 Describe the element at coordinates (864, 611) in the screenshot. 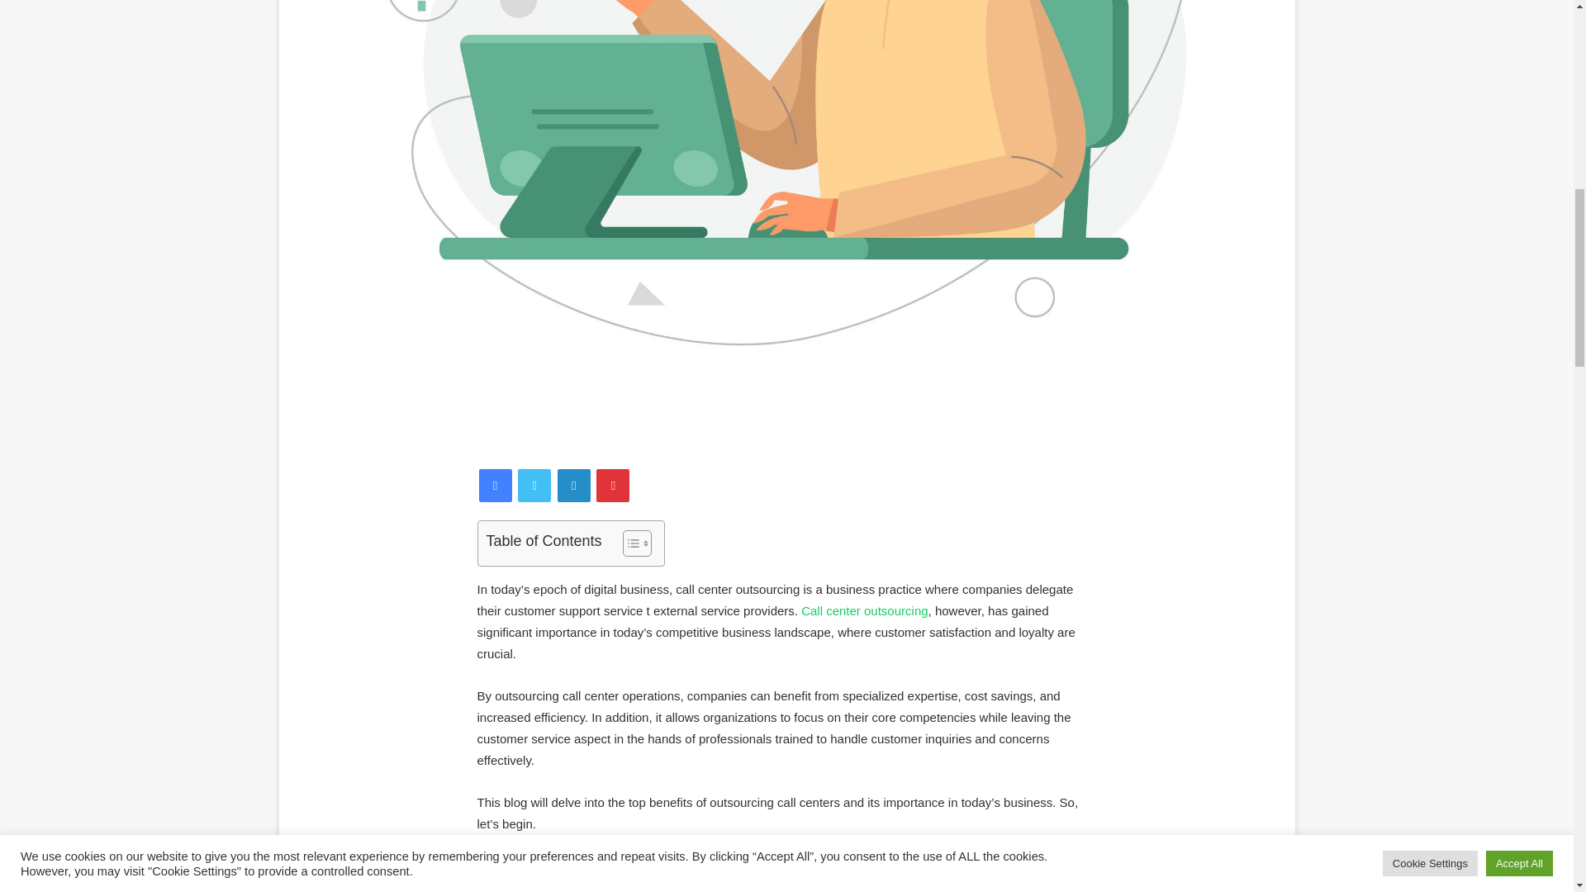

I see `Call center outsourcing` at that location.